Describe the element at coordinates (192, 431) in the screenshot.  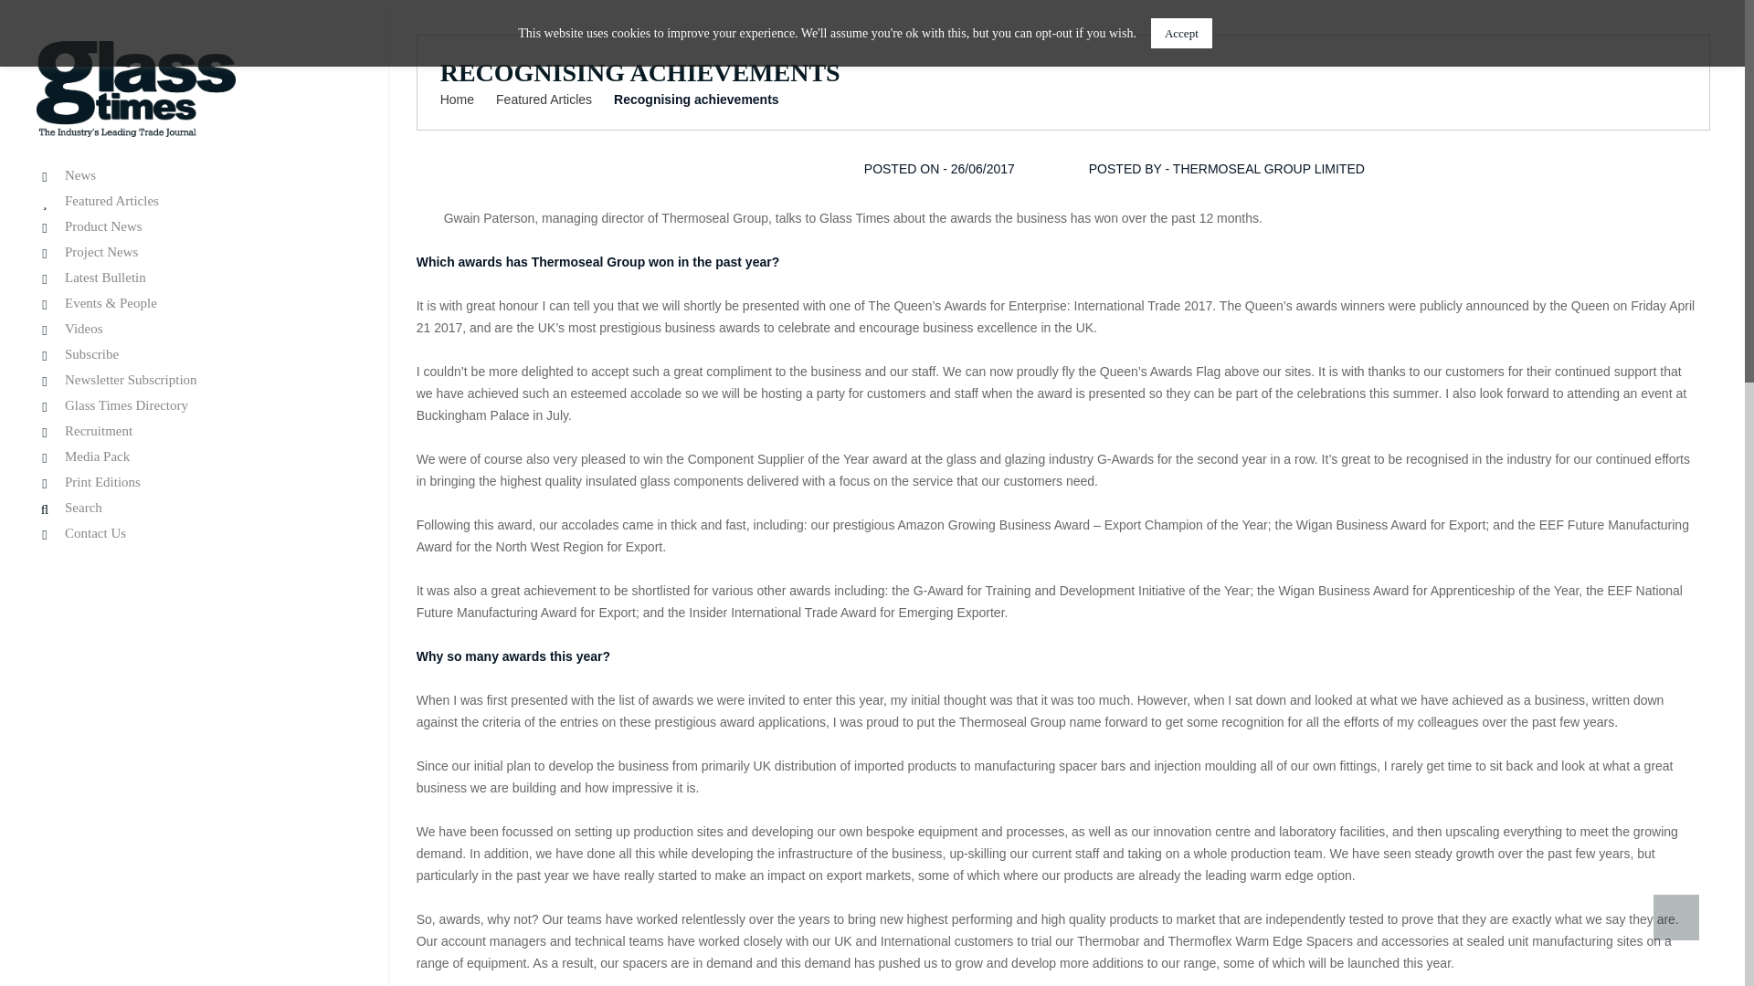
I see `Recruitment` at that location.